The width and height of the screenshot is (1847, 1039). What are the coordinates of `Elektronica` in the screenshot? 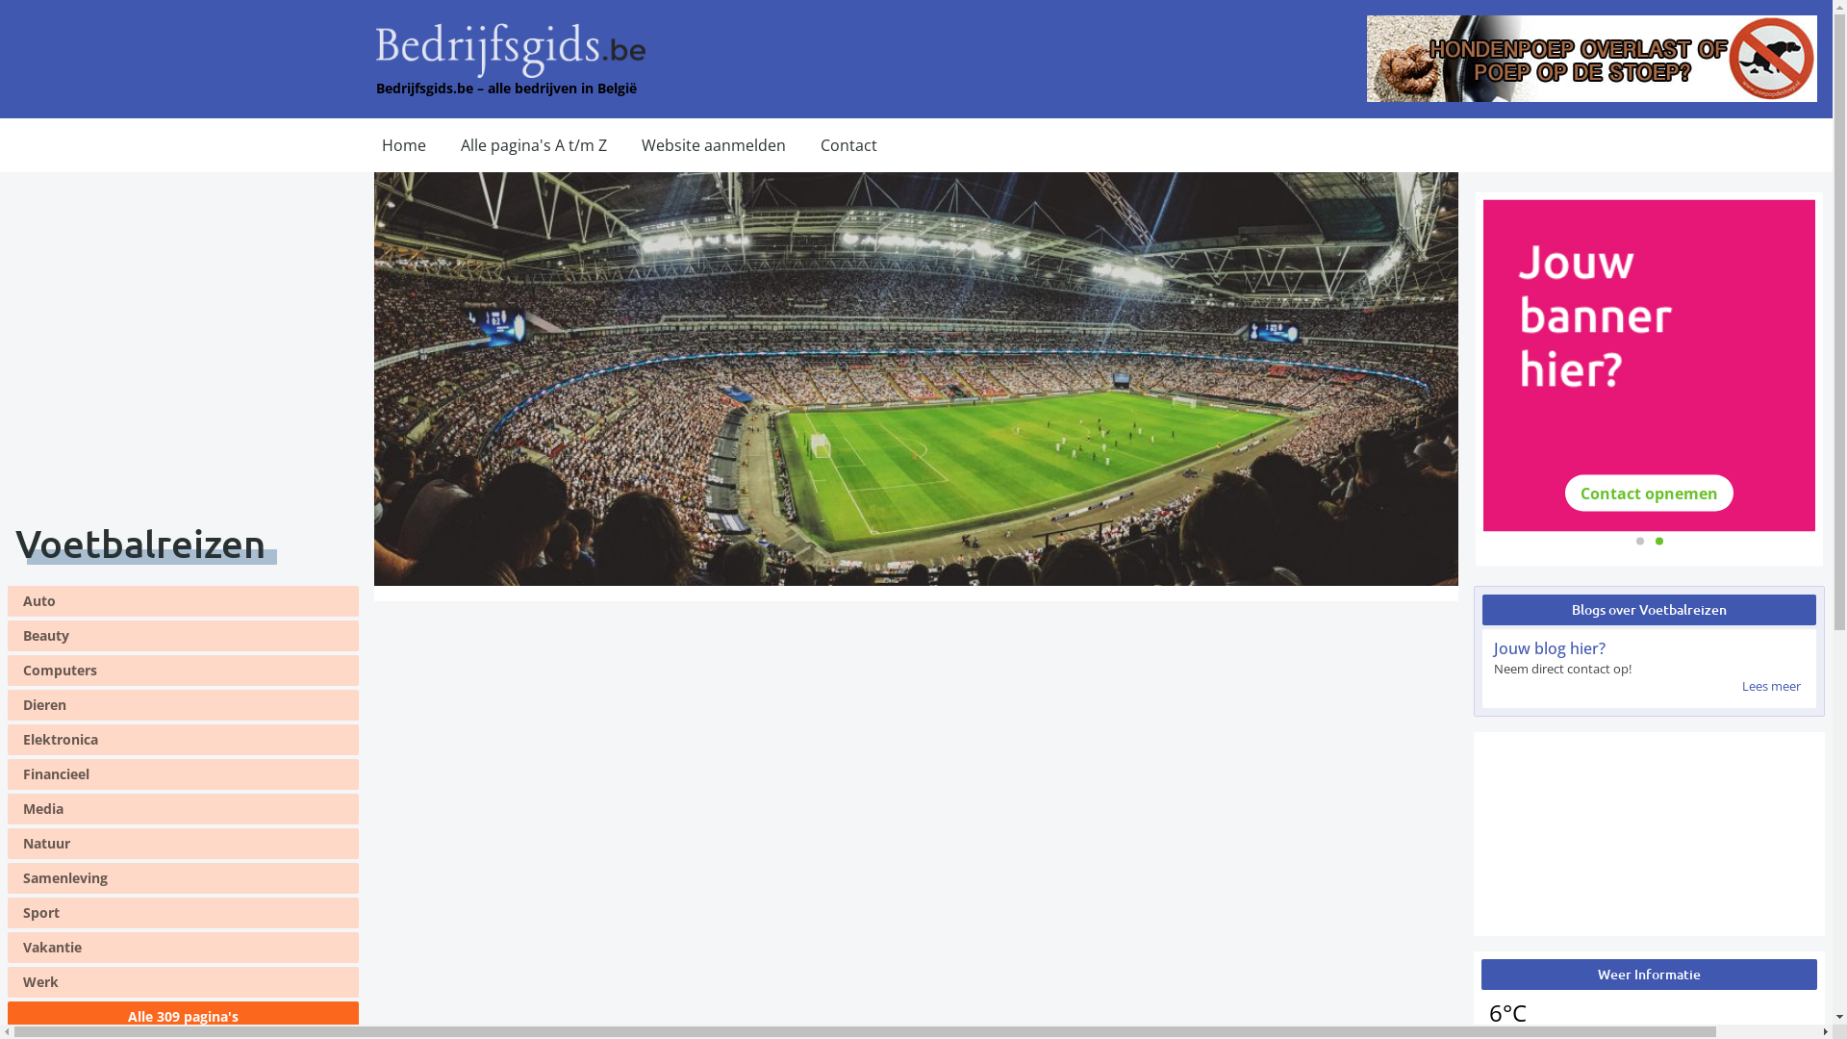 It's located at (183, 740).